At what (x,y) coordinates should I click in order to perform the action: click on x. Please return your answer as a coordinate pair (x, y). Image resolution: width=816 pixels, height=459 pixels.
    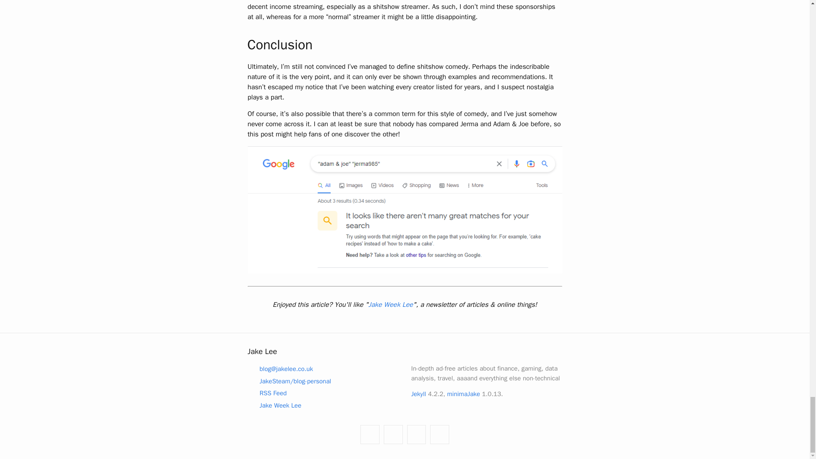
    Looking at the image, I should click on (439, 434).